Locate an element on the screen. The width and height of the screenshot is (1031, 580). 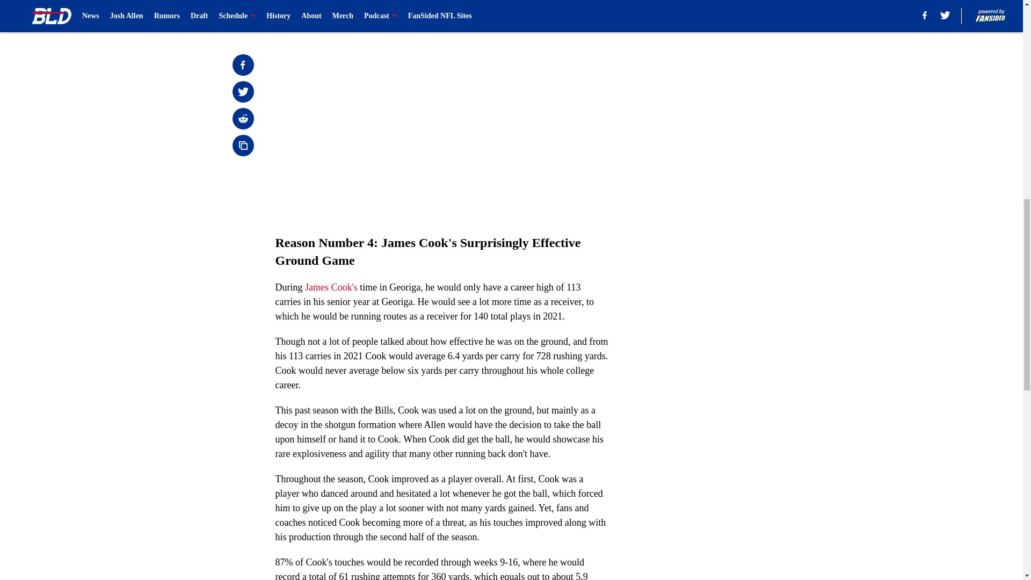
Prev is located at coordinates (307, 15).